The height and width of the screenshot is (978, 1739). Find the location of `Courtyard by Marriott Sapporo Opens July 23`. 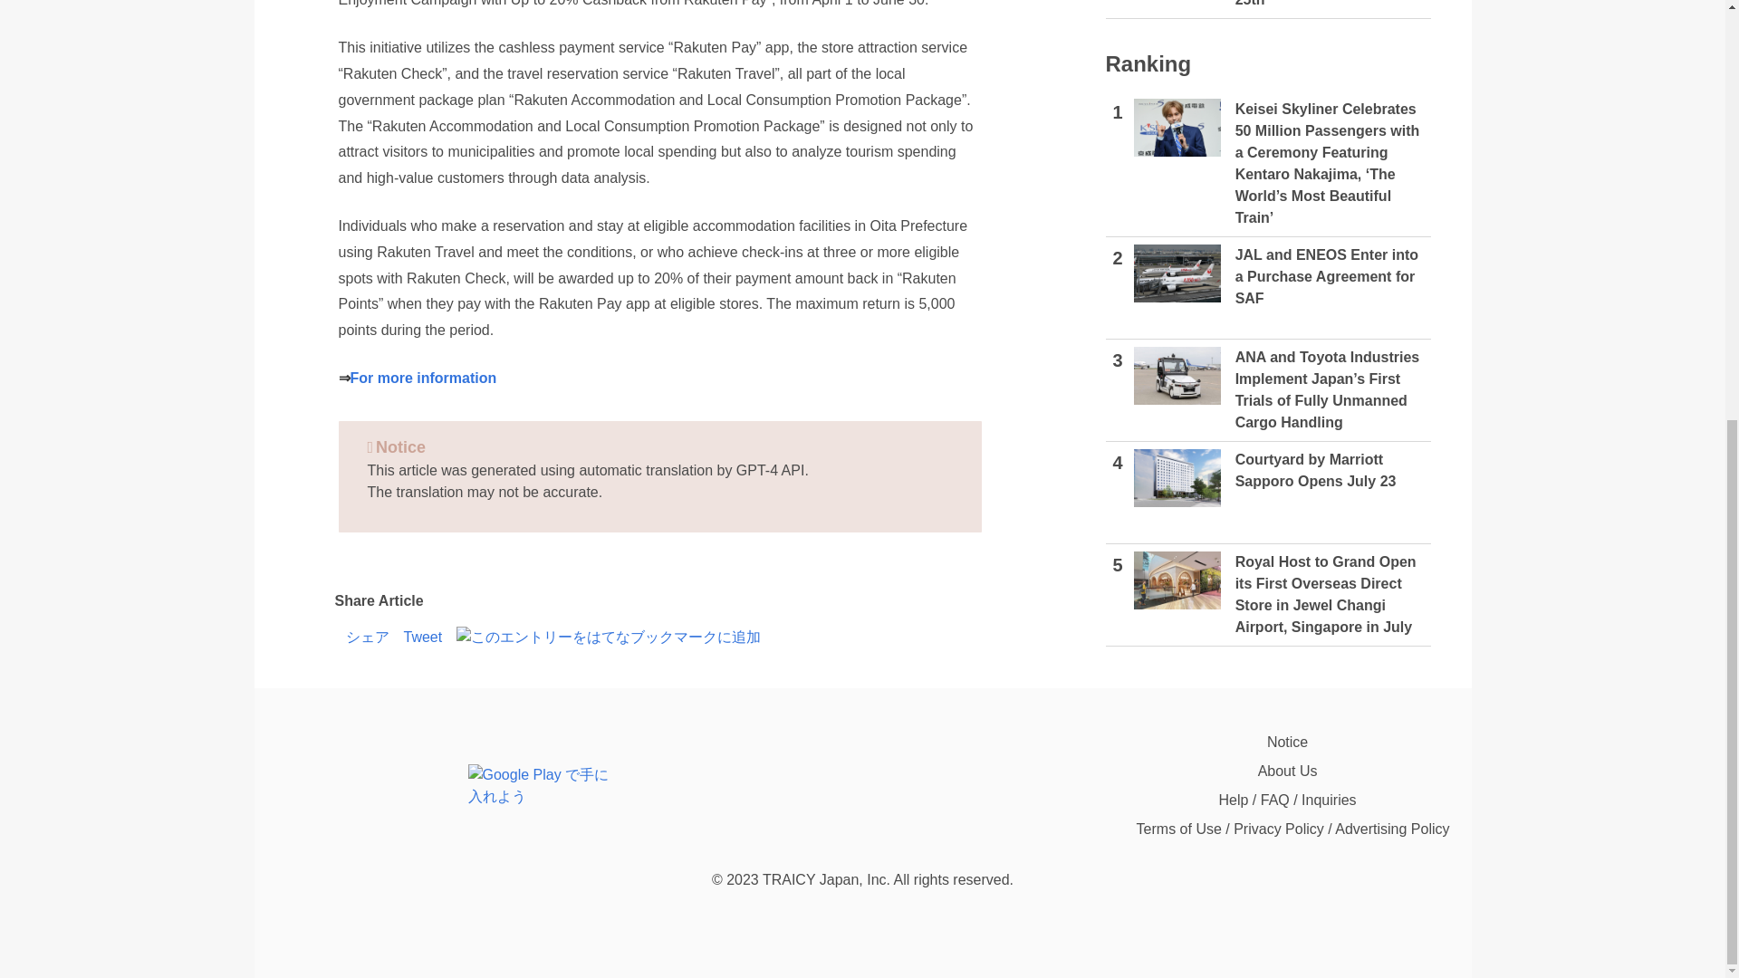

Courtyard by Marriott Sapporo Opens July 23 is located at coordinates (1177, 478).